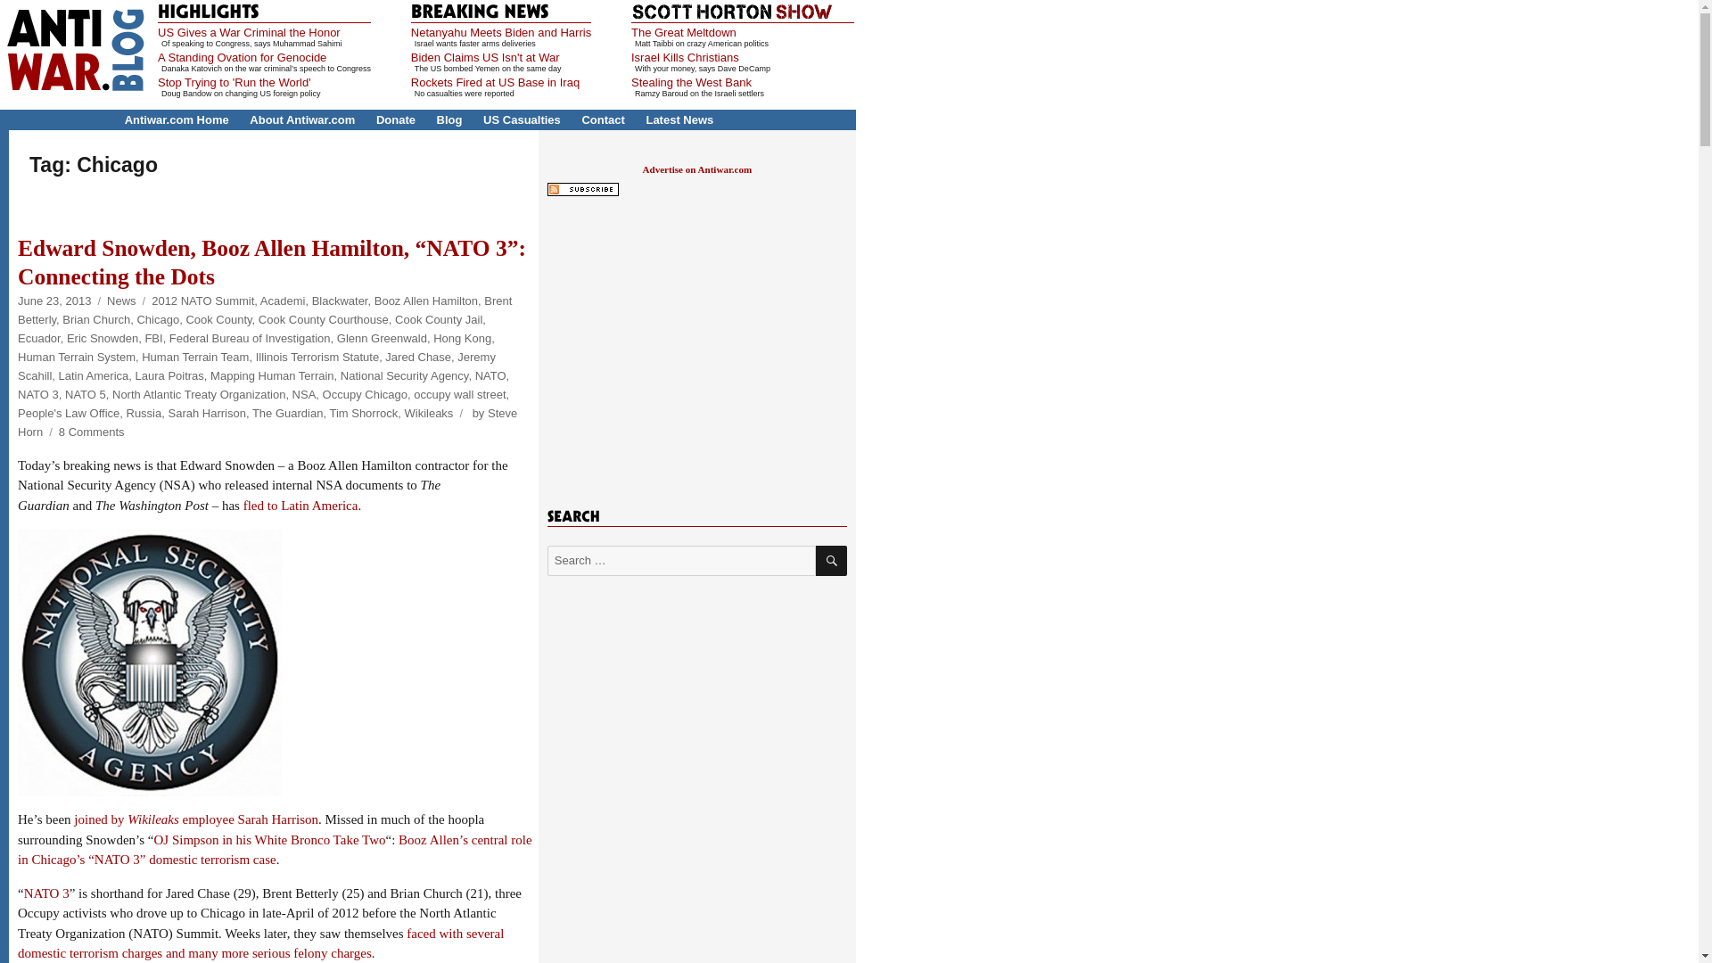 The image size is (1712, 963). What do you see at coordinates (53, 300) in the screenshot?
I see `June 23, 2013` at bounding box center [53, 300].